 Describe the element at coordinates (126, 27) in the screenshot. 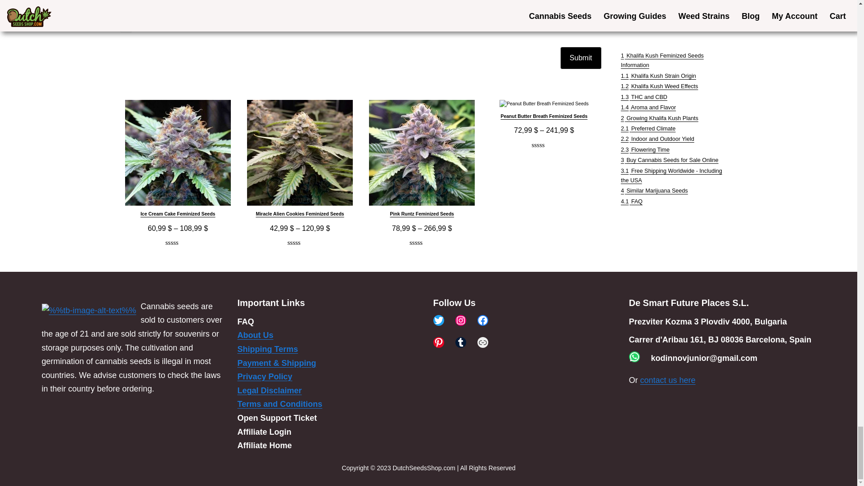

I see `yes` at that location.